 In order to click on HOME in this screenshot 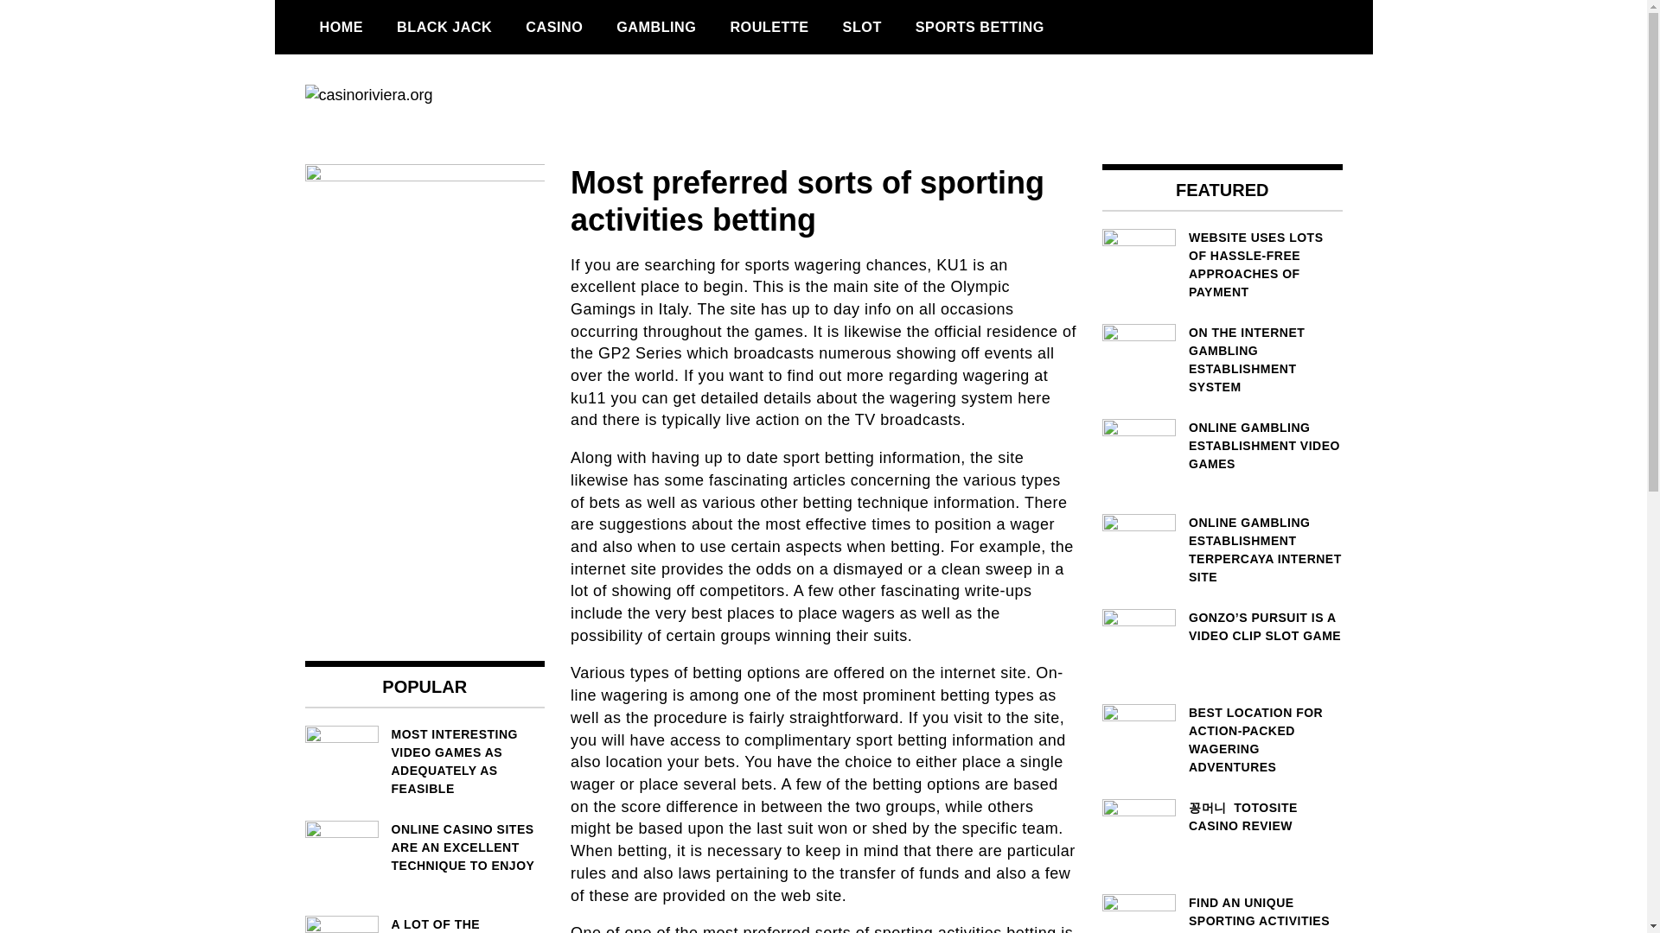, I will do `click(341, 27)`.